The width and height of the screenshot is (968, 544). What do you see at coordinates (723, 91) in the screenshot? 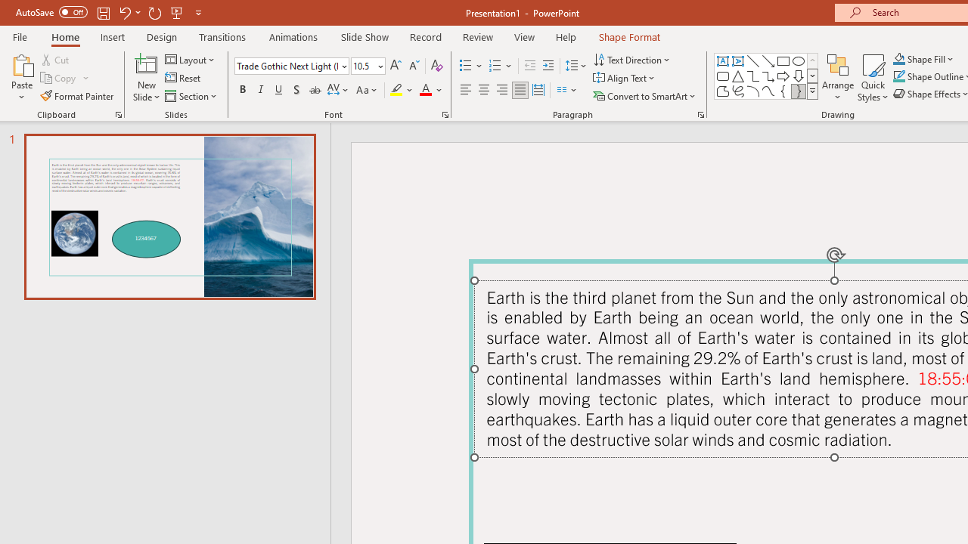
I see `Freeform: Shape` at bounding box center [723, 91].